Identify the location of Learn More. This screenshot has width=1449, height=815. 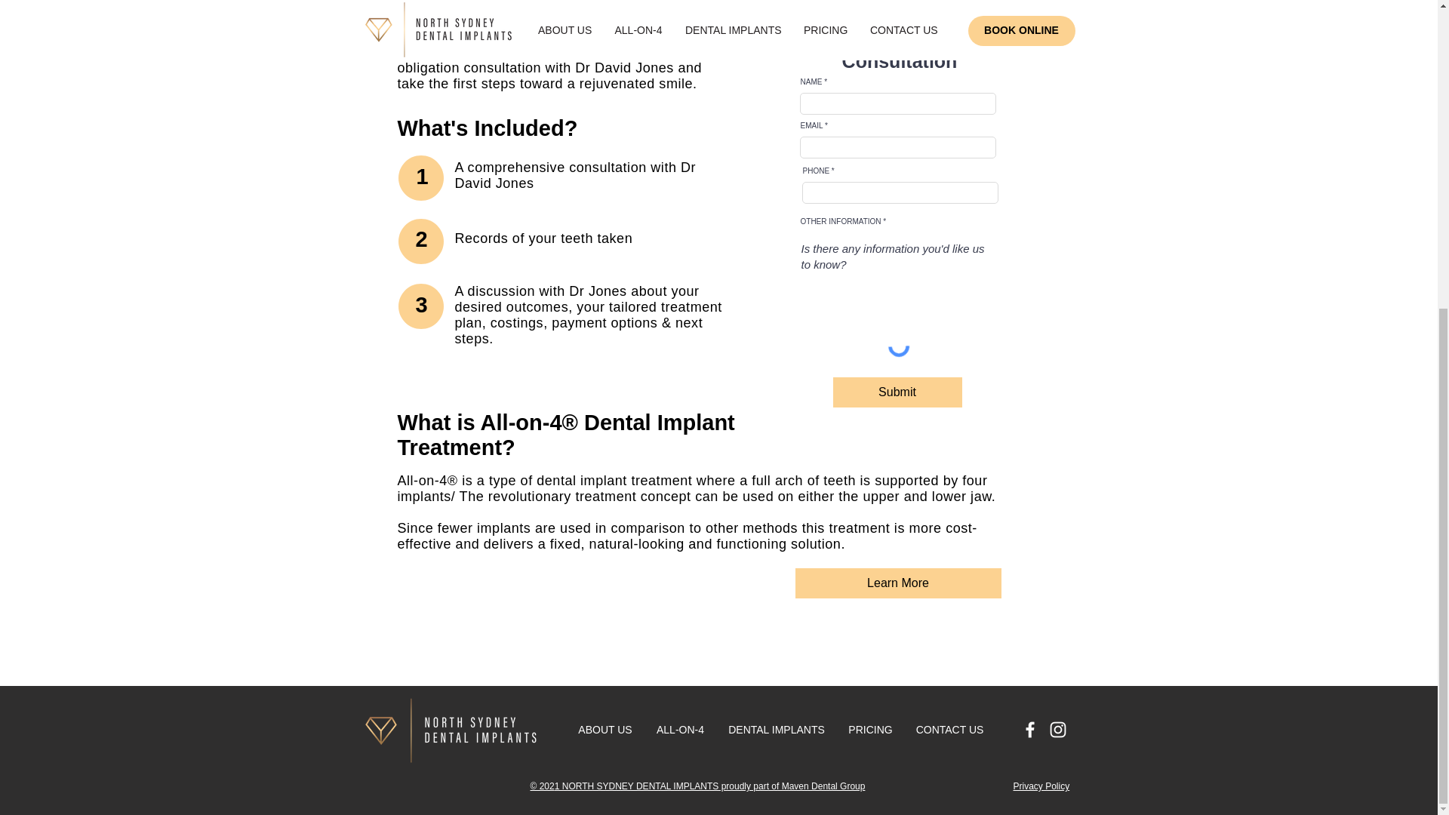
(898, 583).